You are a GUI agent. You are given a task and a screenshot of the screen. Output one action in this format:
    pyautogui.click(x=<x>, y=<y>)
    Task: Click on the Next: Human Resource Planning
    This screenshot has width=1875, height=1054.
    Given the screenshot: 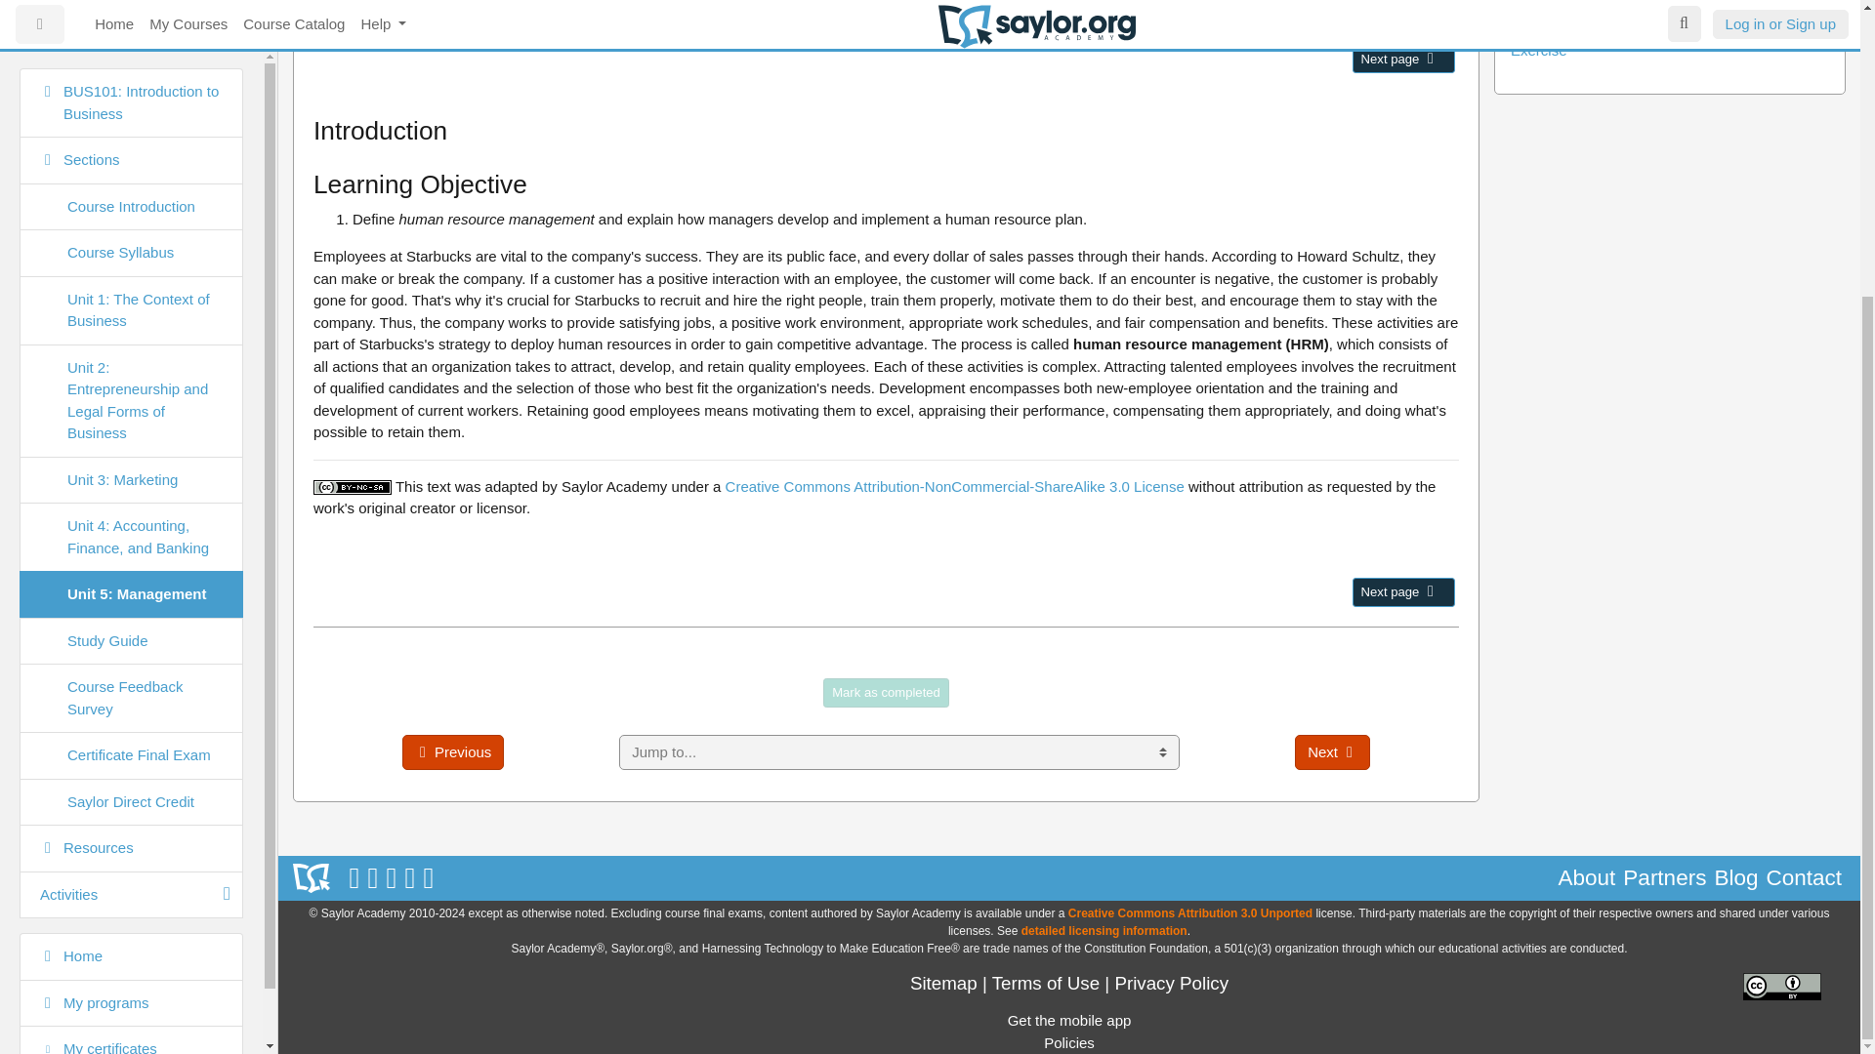 What is the action you would take?
    pyautogui.click(x=1402, y=591)
    